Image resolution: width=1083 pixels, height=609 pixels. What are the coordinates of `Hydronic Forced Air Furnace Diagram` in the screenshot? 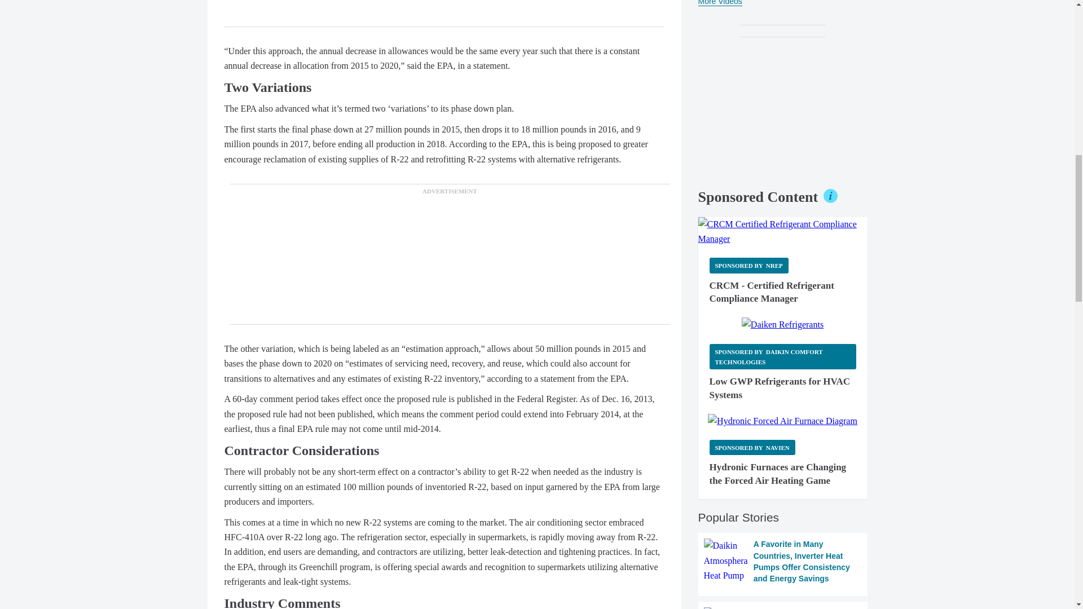 It's located at (783, 421).